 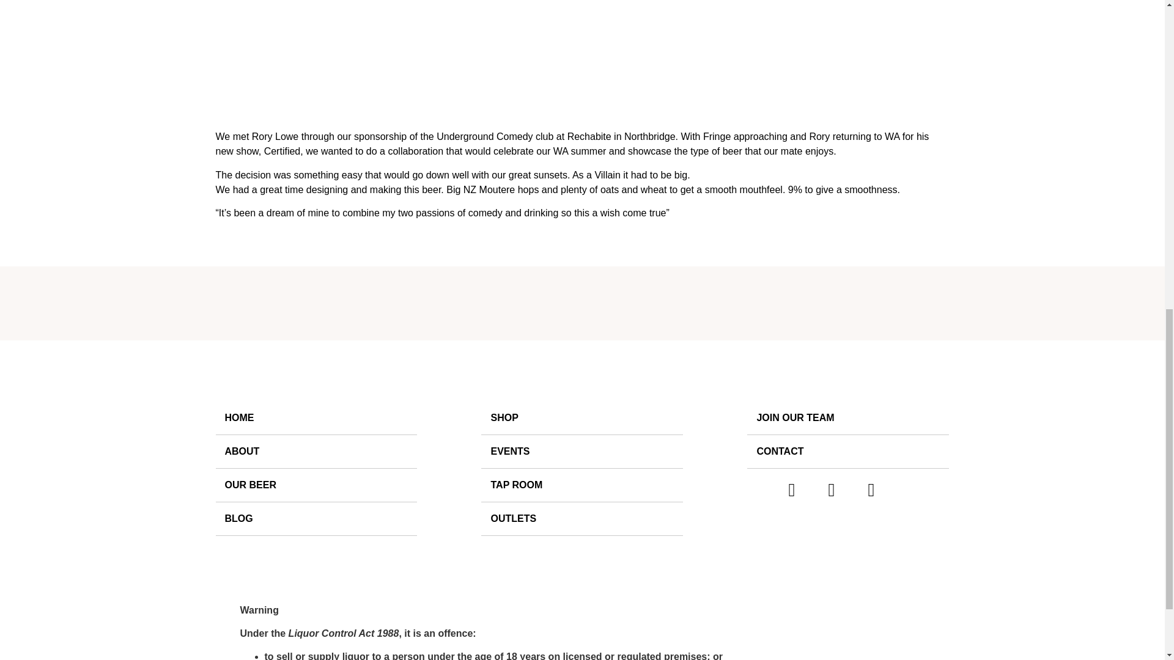 I want to click on SHOP, so click(x=582, y=418).